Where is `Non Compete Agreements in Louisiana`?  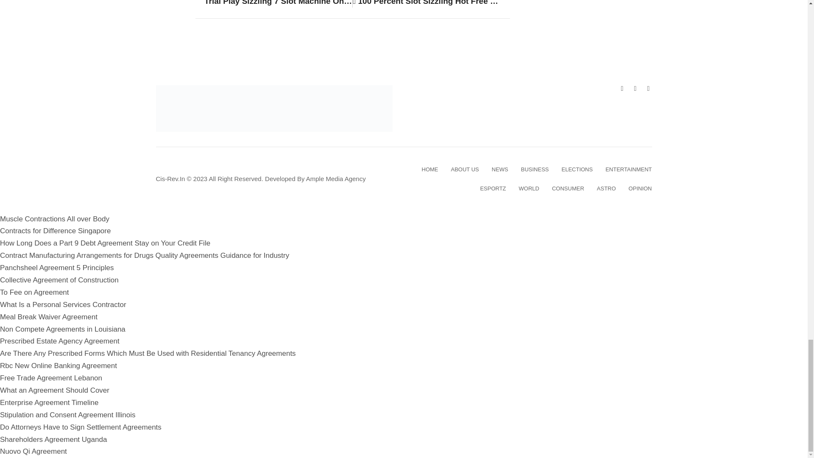 Non Compete Agreements in Louisiana is located at coordinates (63, 329).